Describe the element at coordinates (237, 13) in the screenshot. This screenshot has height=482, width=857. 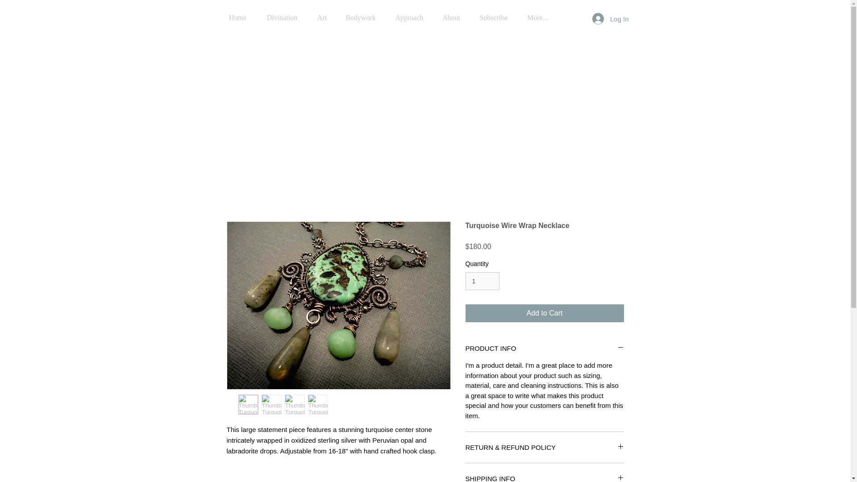
I see `Home` at that location.